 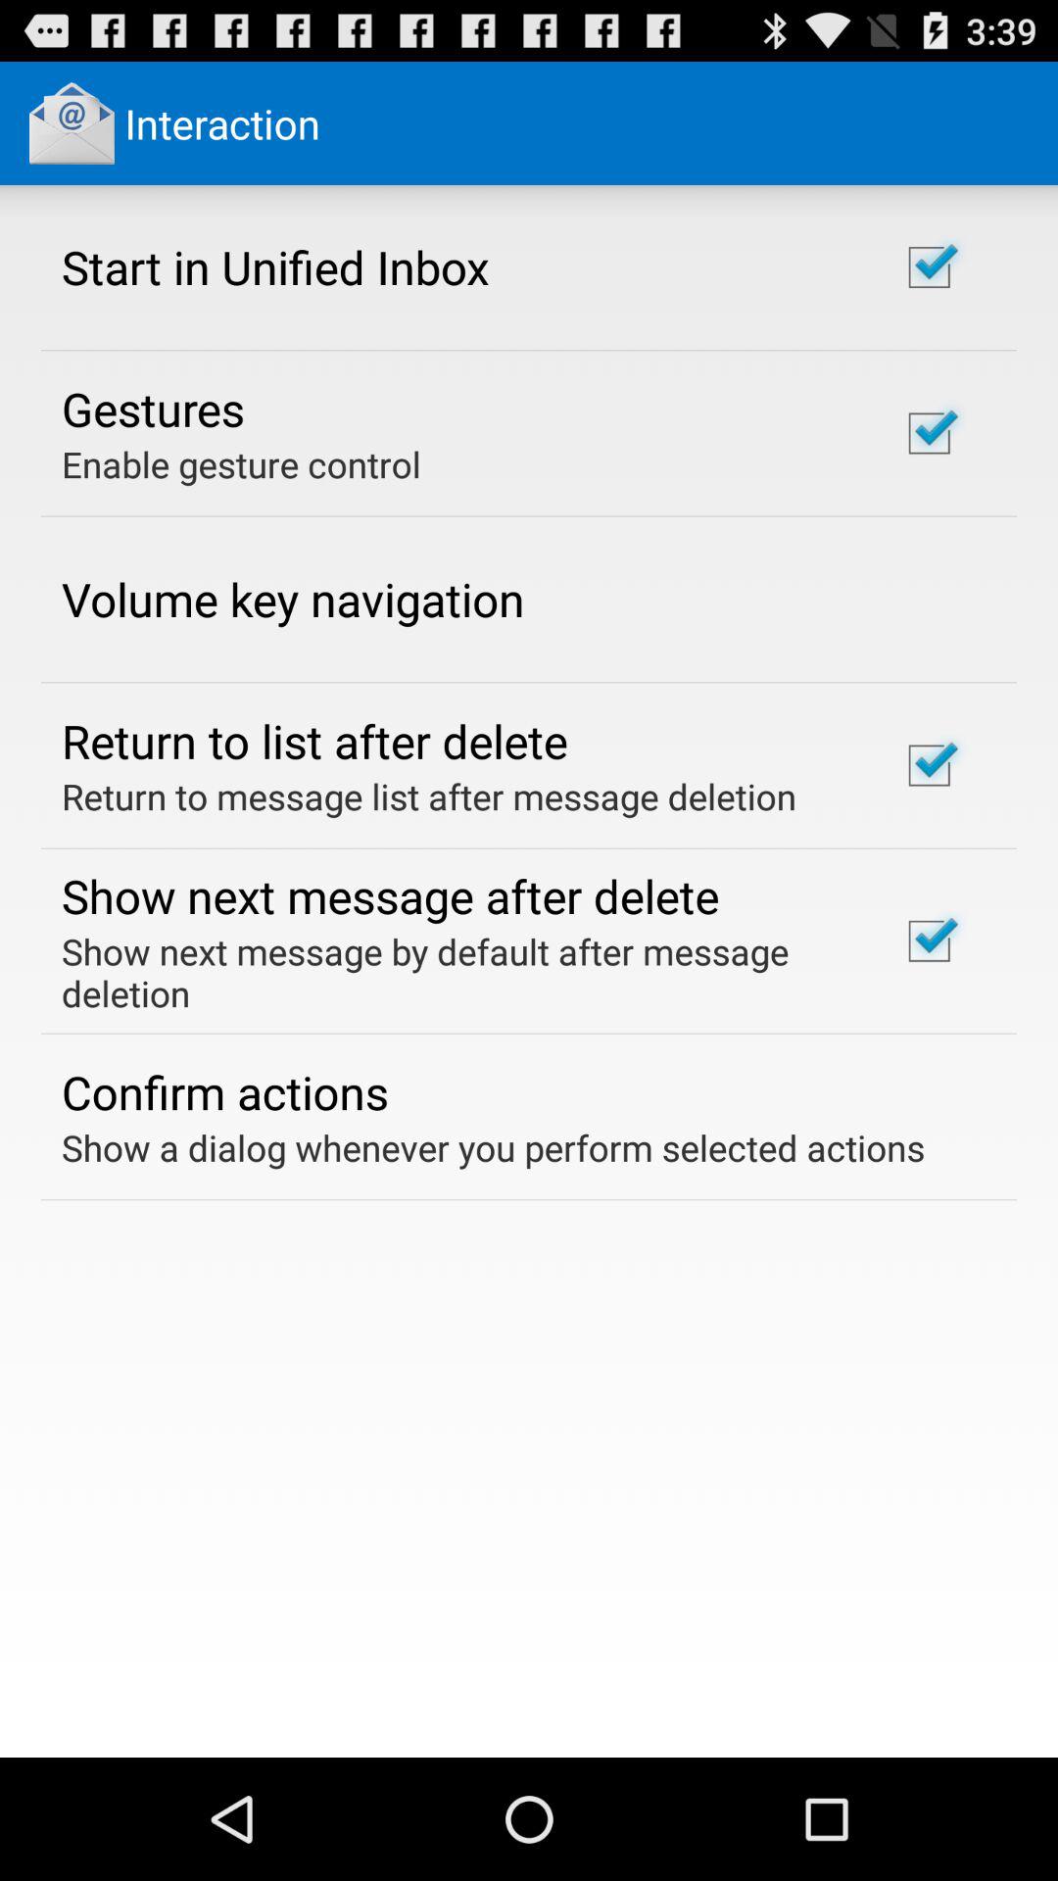 What do you see at coordinates (72, 123) in the screenshot?
I see `click on the icon beside interaction` at bounding box center [72, 123].